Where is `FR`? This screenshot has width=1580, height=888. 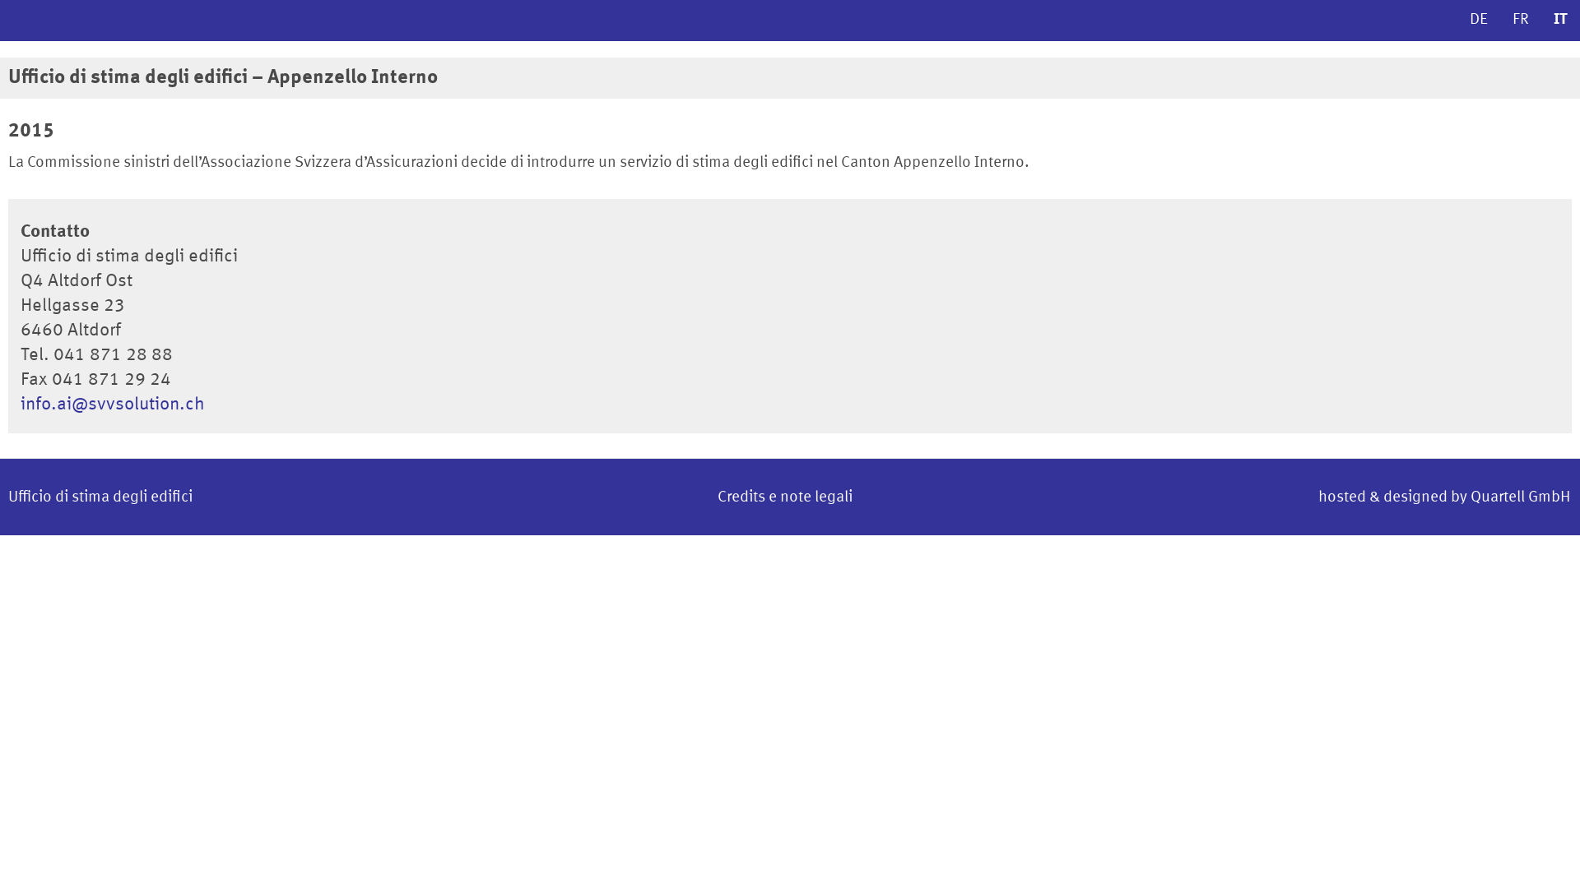 FR is located at coordinates (1521, 20).